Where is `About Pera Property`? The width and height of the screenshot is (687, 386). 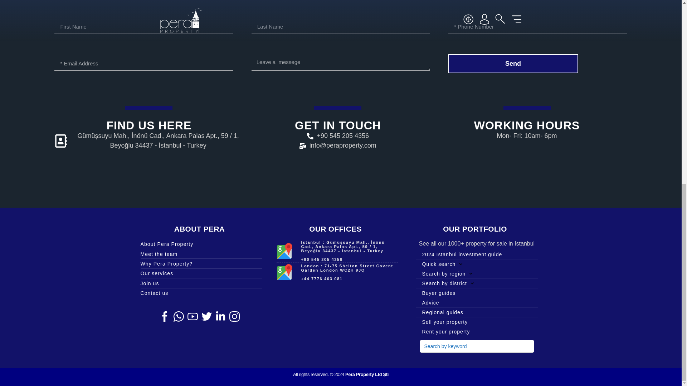 About Pera Property is located at coordinates (201, 244).